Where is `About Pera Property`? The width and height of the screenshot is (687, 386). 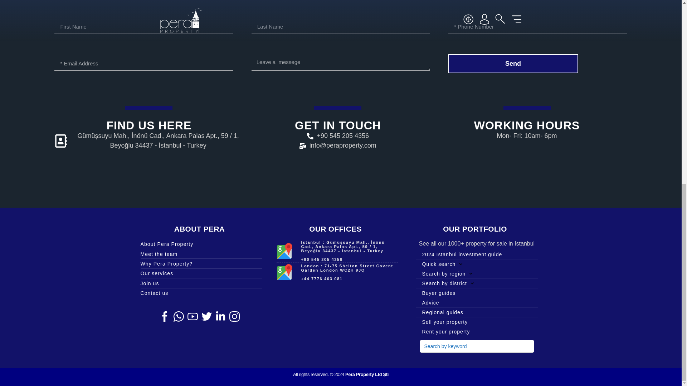 About Pera Property is located at coordinates (201, 244).